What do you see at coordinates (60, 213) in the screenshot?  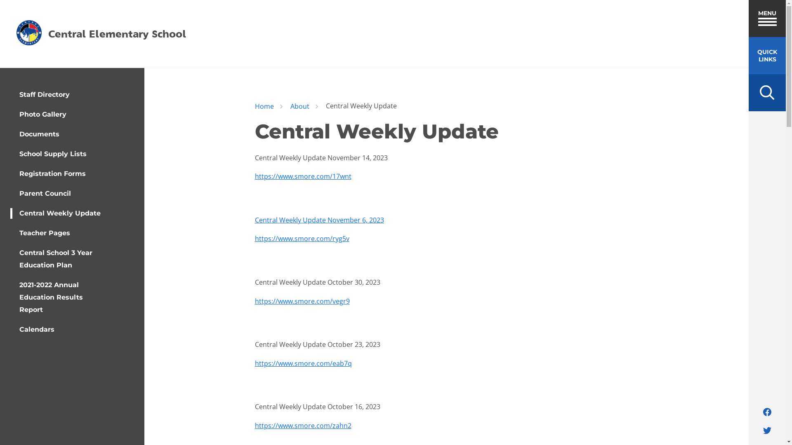 I see `Central Weekly Update` at bounding box center [60, 213].